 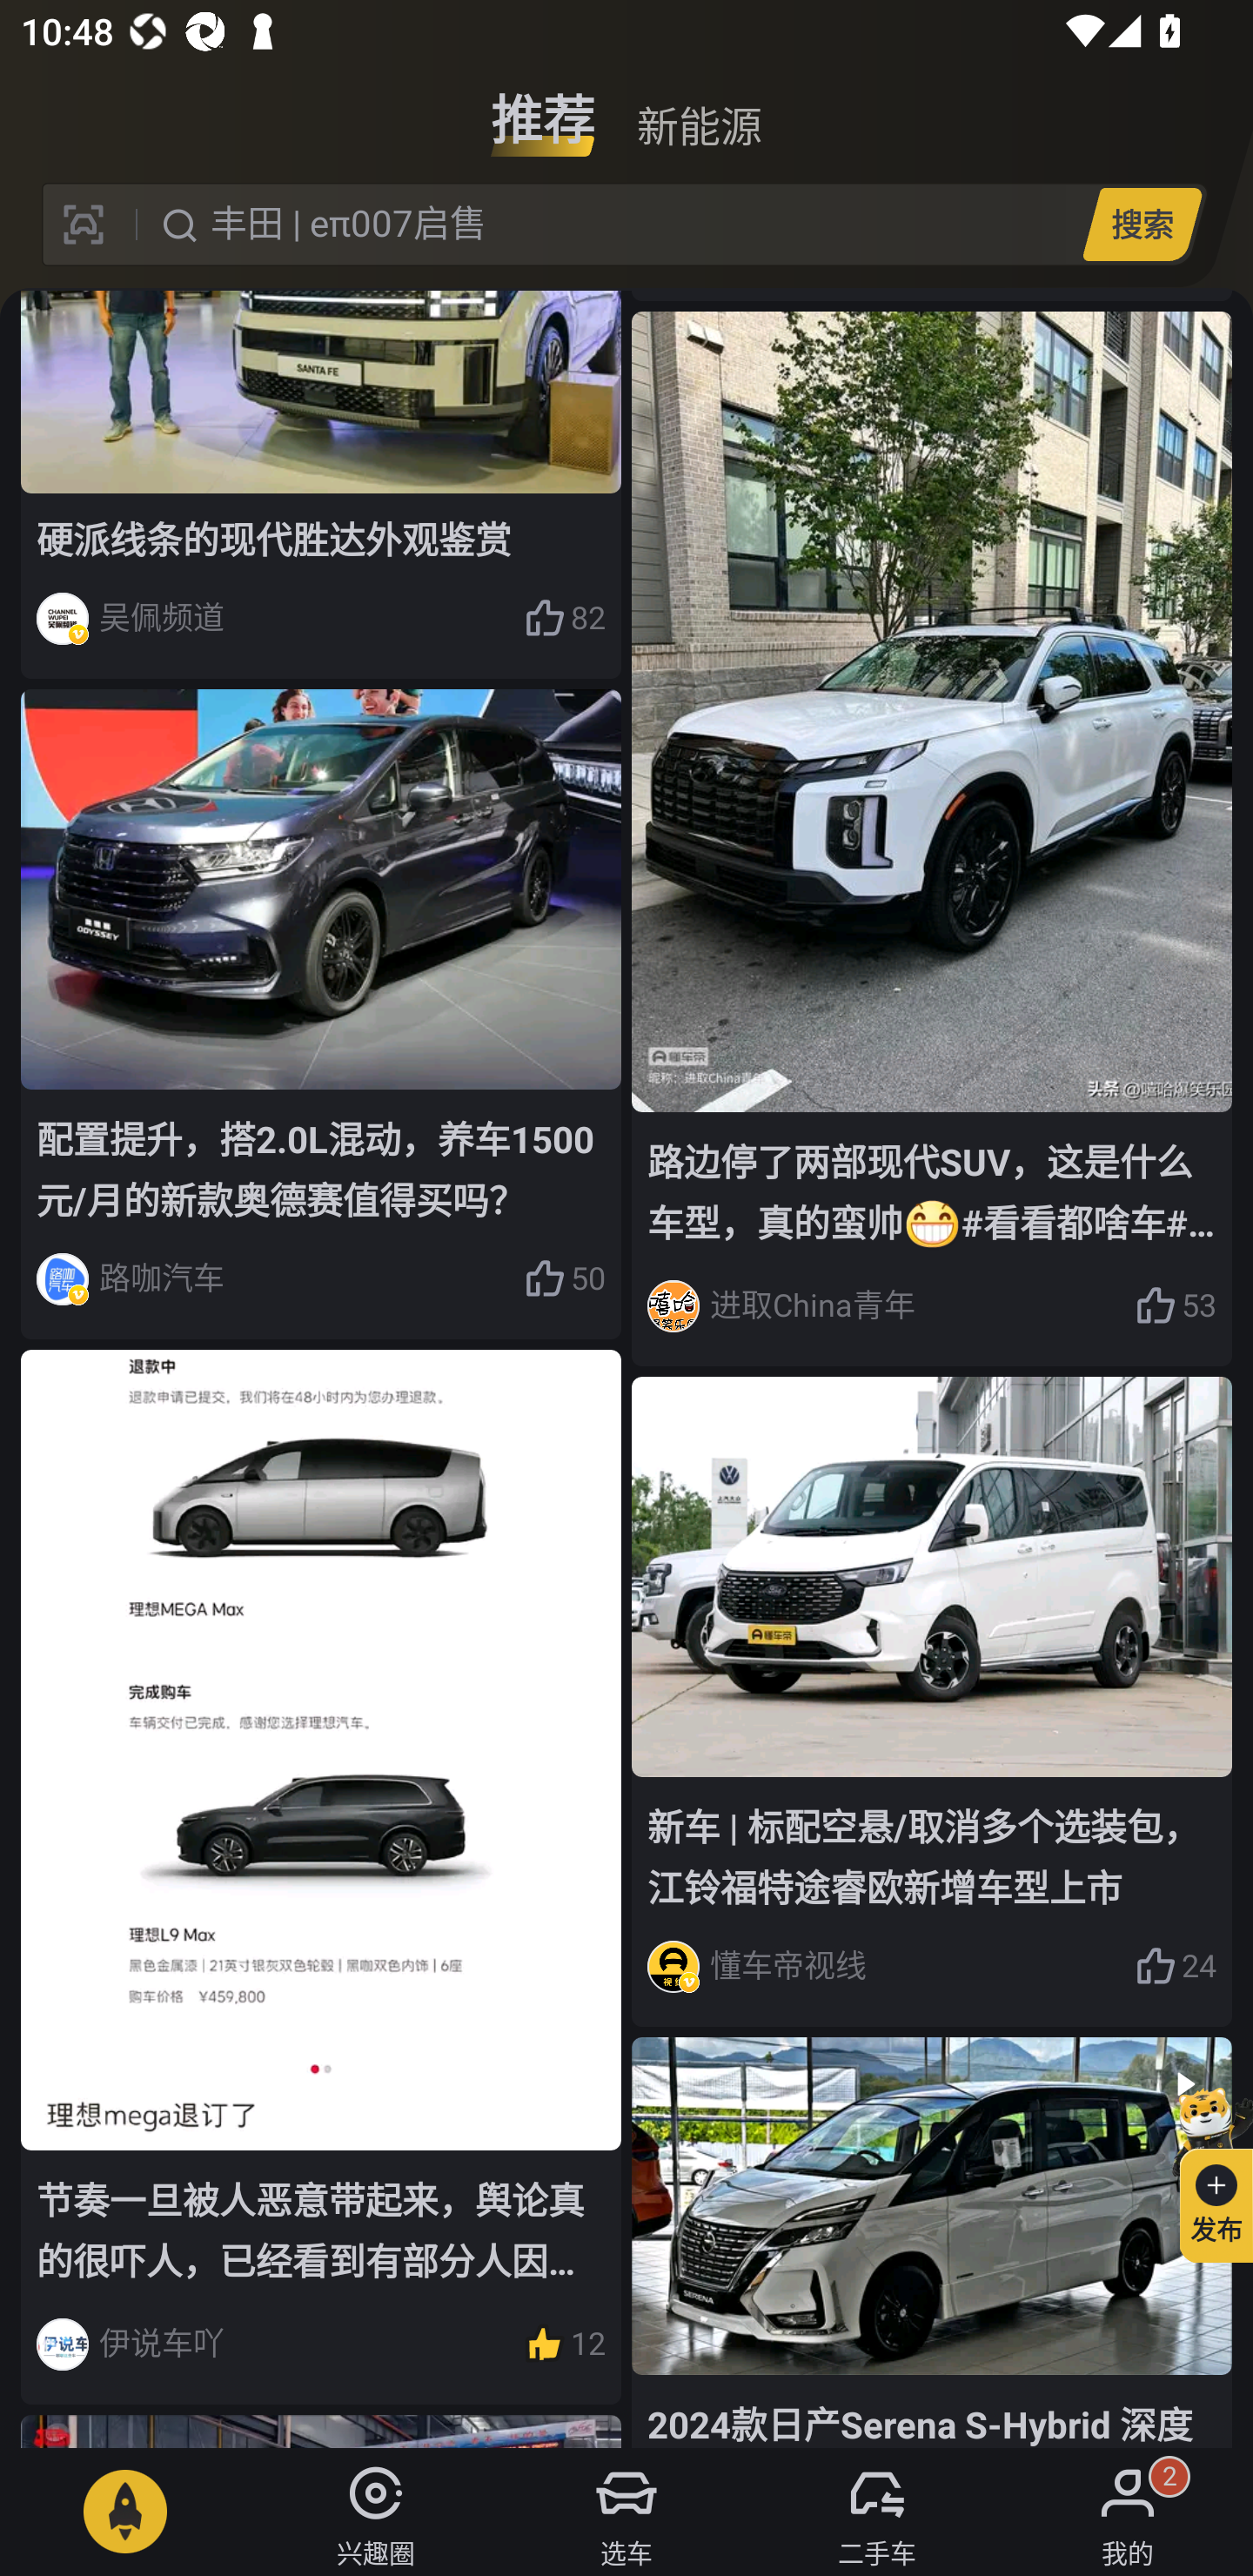 What do you see at coordinates (1203, 2170) in the screenshot?
I see `发布` at bounding box center [1203, 2170].